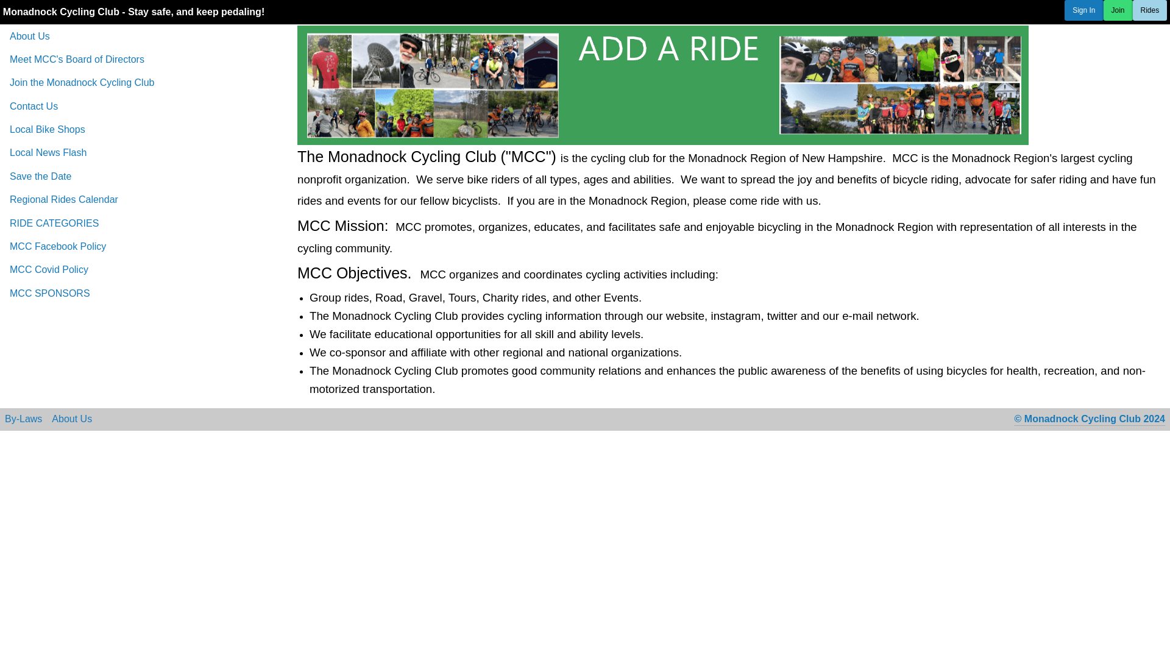 The image size is (1170, 658). I want to click on About Us, so click(146, 35).